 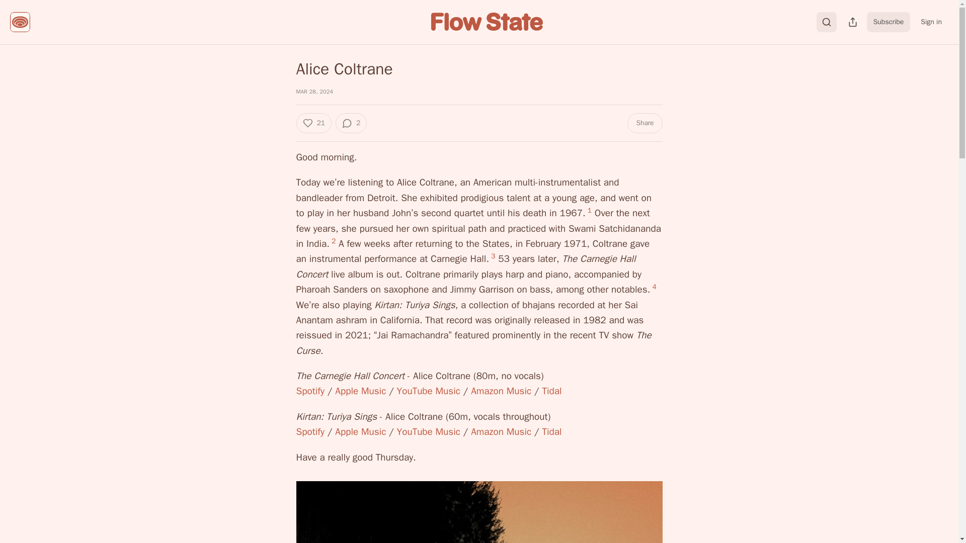 I want to click on Tidal, so click(x=551, y=431).